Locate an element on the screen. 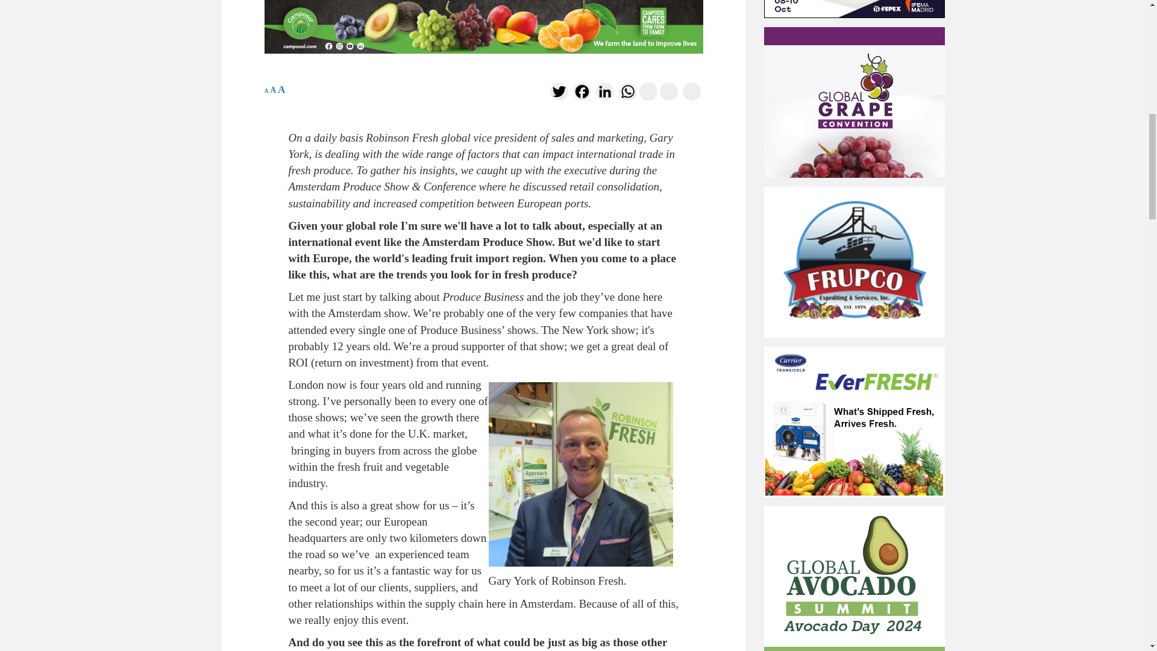 The width and height of the screenshot is (1157, 651). LinkedIn is located at coordinates (604, 94).